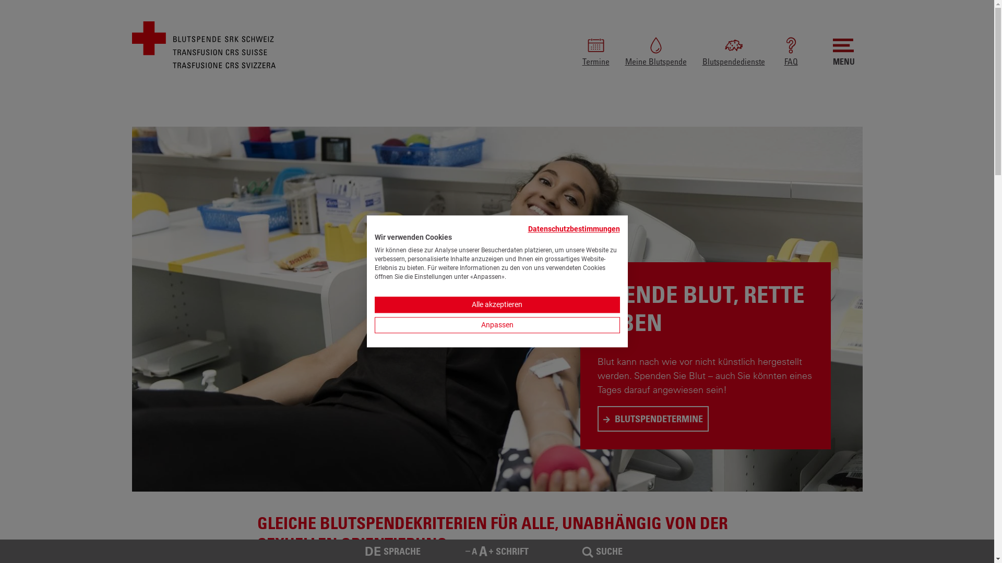 This screenshot has height=563, width=1002. Describe the element at coordinates (0, 127) in the screenshot. I see `Direkt zum Inhalt` at that location.